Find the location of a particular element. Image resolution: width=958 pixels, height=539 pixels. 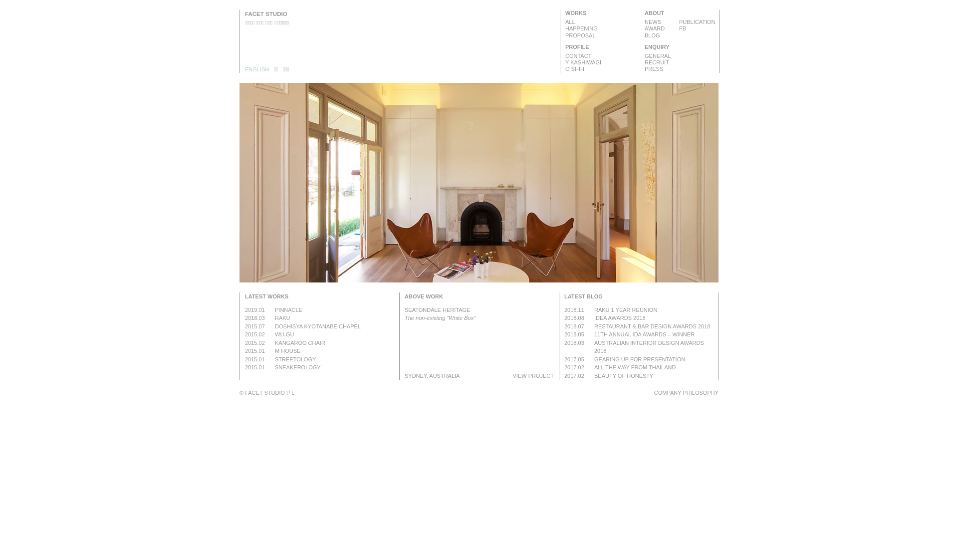

SNEAKEROLOGY is located at coordinates (334, 367).